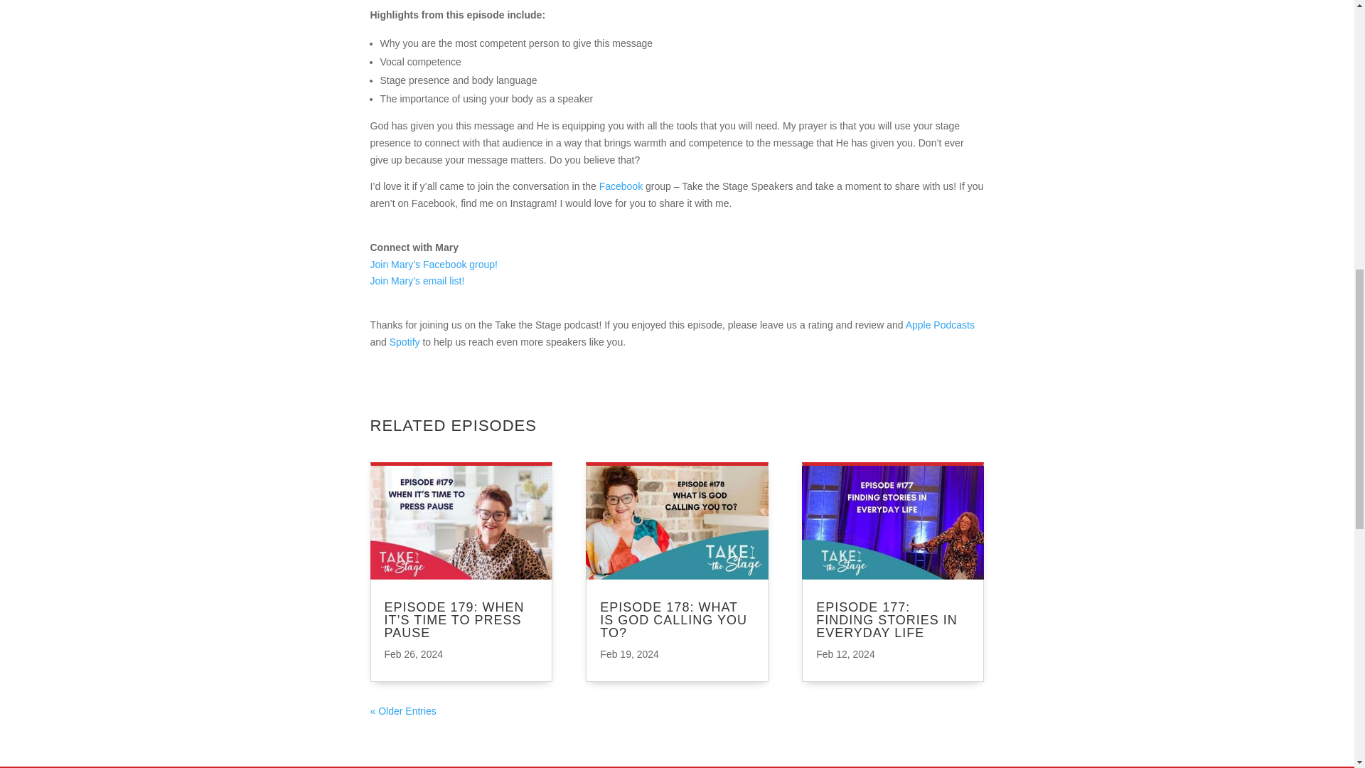  I want to click on EPISODE 177: FINDING STORIES IN EVERYDAY LIFE, so click(887, 619).